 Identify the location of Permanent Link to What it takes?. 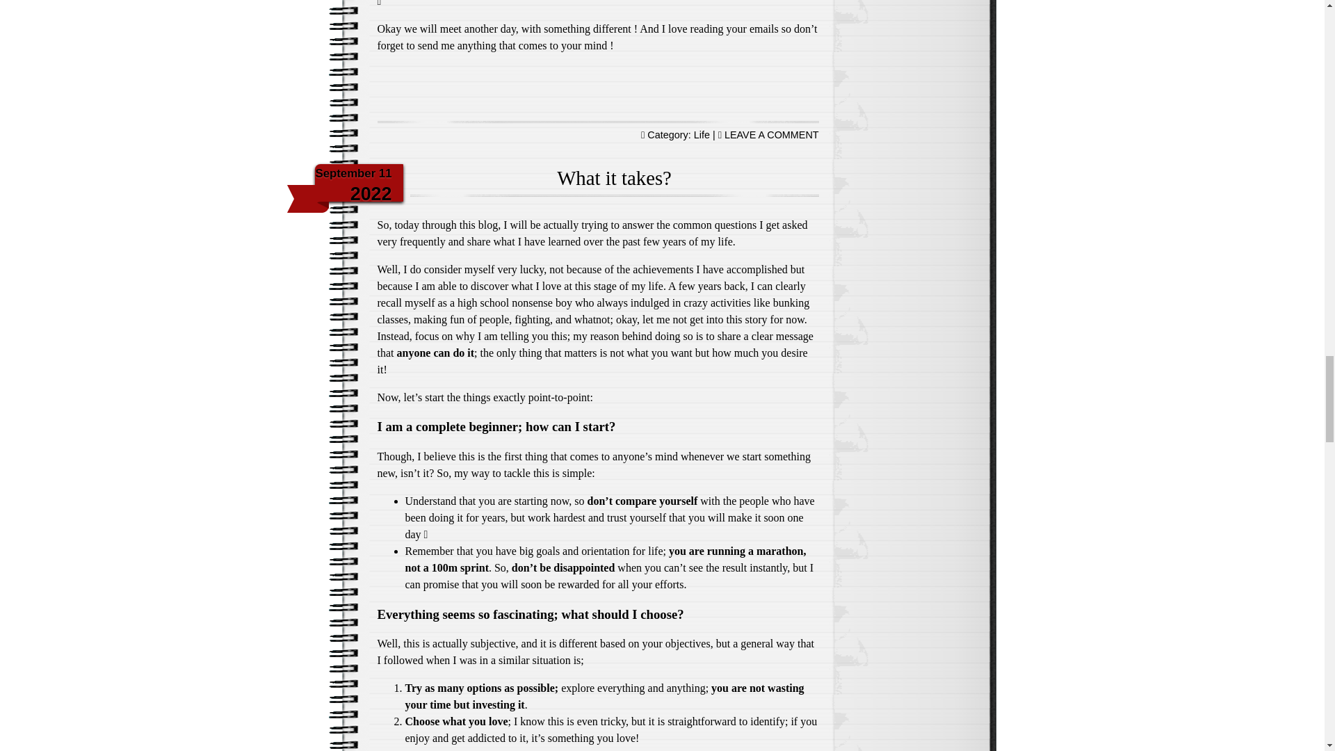
(613, 178).